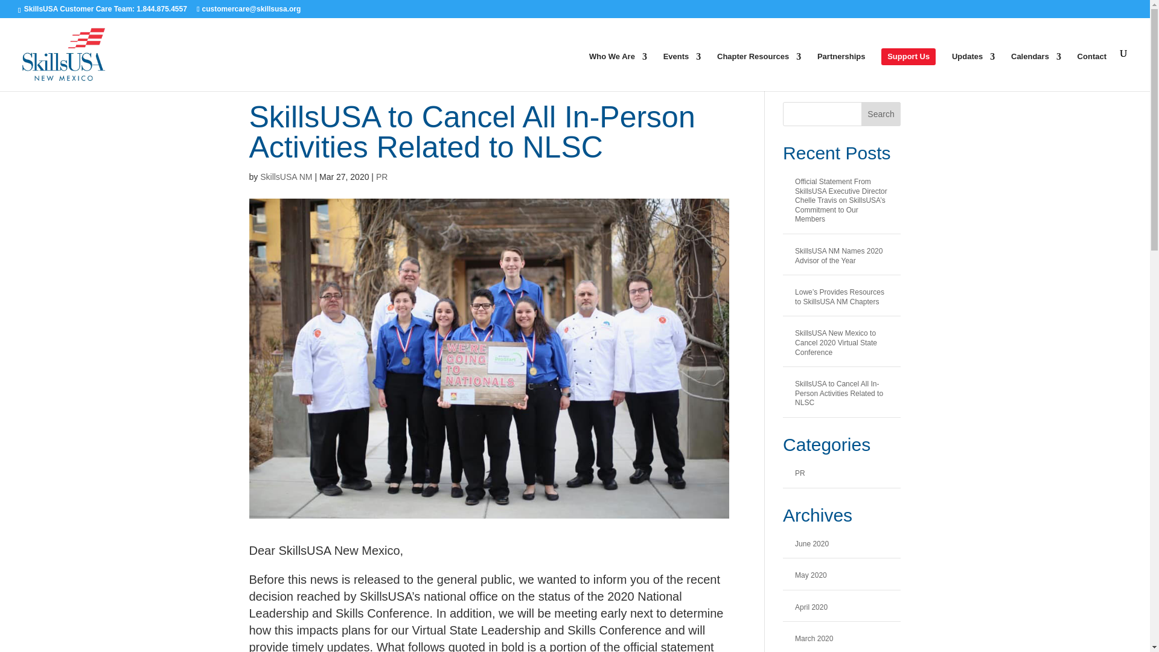  What do you see at coordinates (908, 57) in the screenshot?
I see `Support Us` at bounding box center [908, 57].